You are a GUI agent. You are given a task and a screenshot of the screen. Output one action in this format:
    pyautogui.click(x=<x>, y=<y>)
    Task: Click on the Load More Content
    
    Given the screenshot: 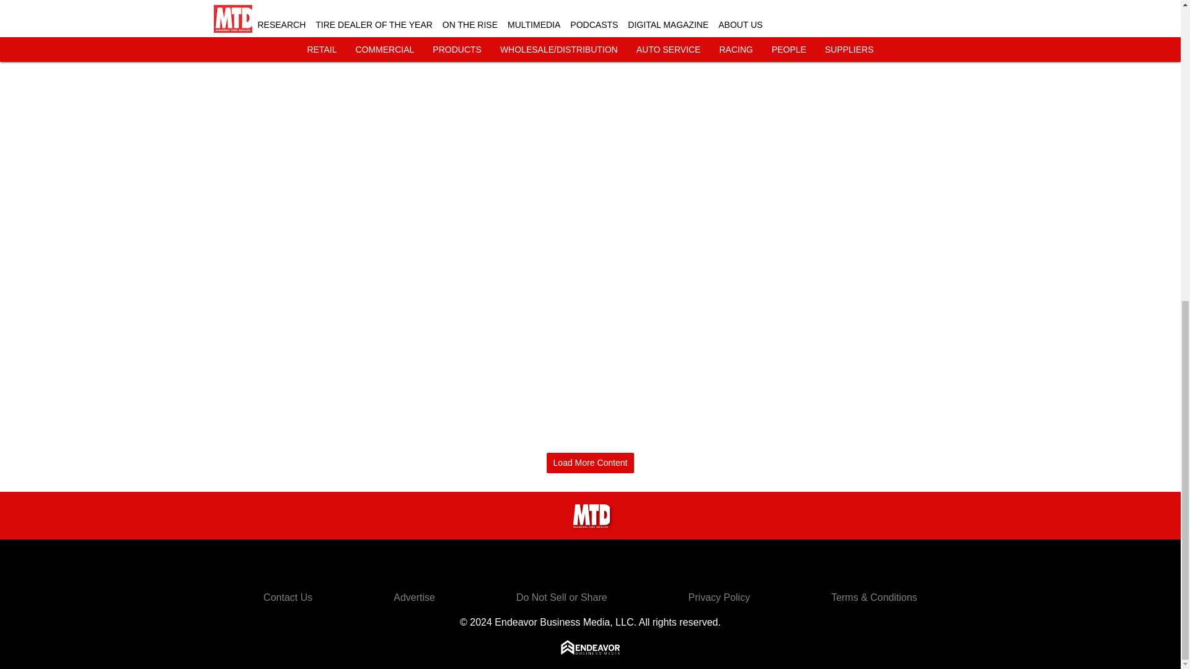 What is the action you would take?
    pyautogui.click(x=590, y=463)
    